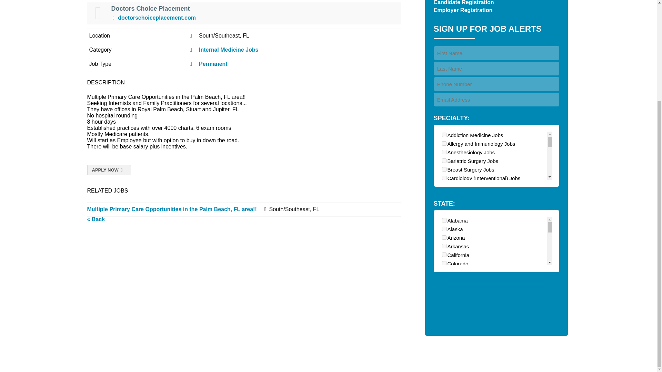 The width and height of the screenshot is (662, 372). I want to click on 70, so click(444, 143).